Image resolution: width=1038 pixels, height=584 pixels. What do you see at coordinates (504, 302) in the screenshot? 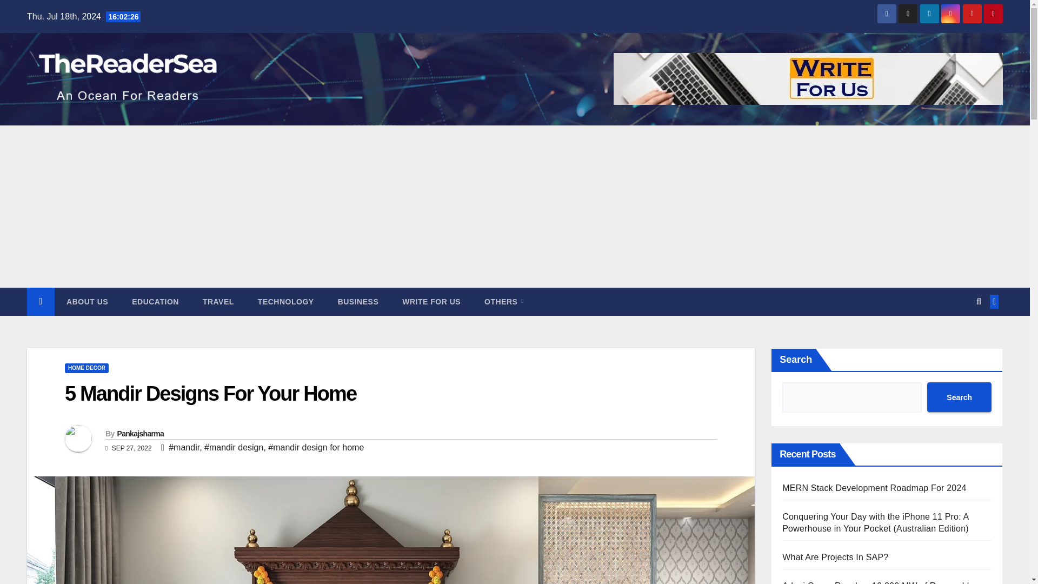
I see `Others` at bounding box center [504, 302].